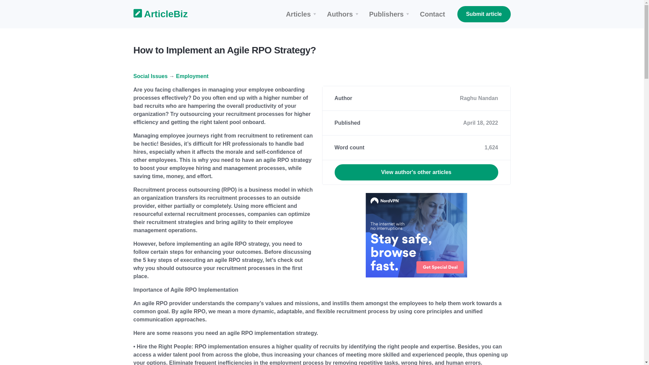  Describe the element at coordinates (343, 14) in the screenshot. I see `Authors` at that location.